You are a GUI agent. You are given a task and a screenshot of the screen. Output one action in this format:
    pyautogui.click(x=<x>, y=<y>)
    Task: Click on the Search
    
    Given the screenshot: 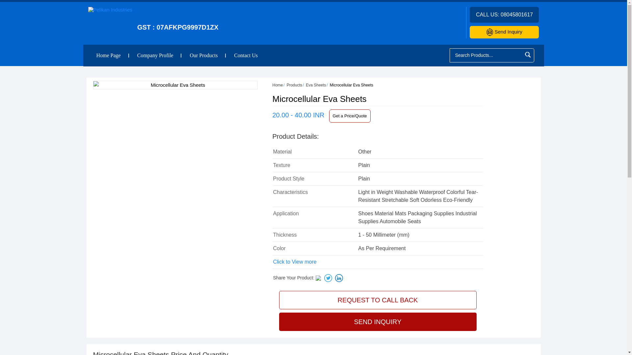 What is the action you would take?
    pyautogui.click(x=527, y=55)
    